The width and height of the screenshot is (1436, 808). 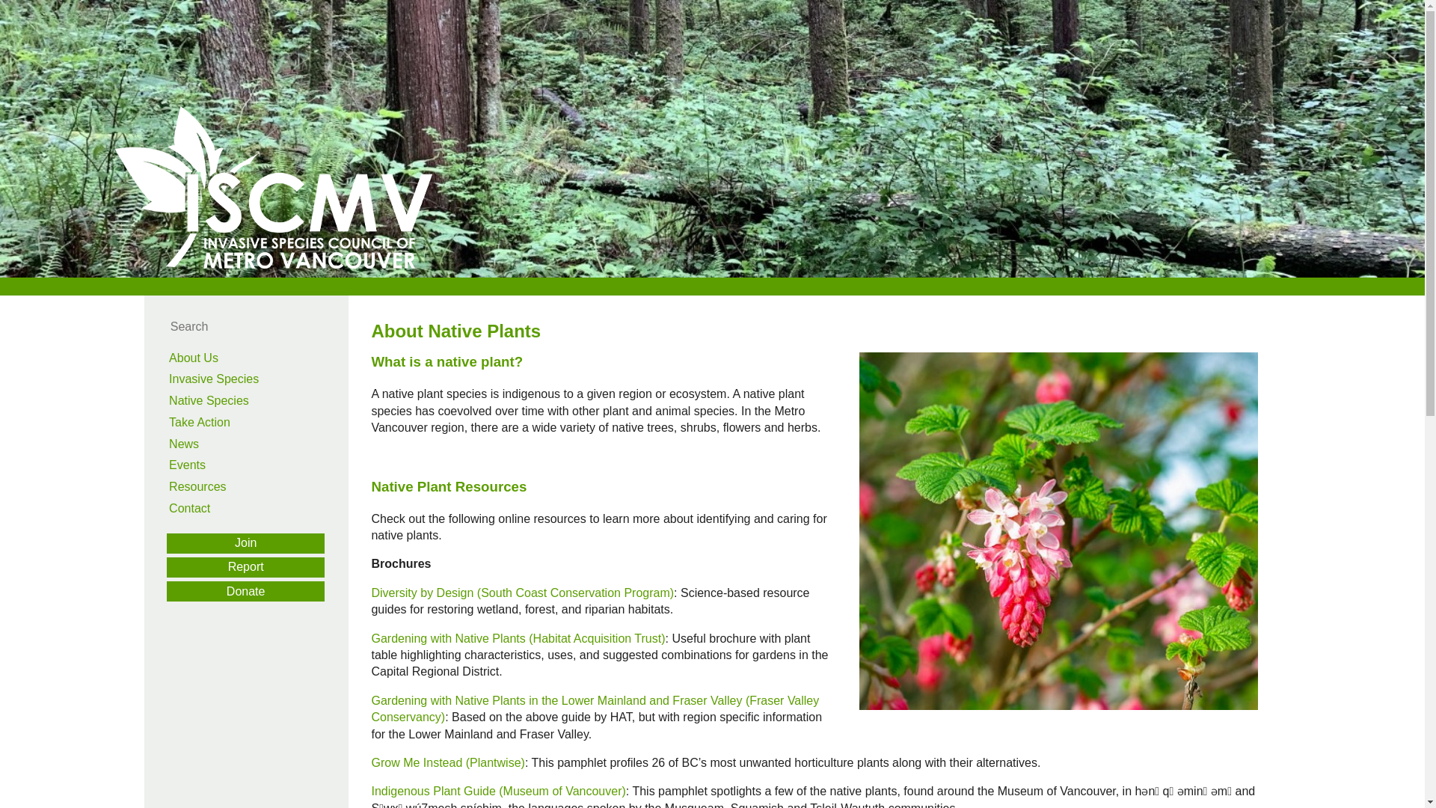 What do you see at coordinates (257, 465) in the screenshot?
I see `Events` at bounding box center [257, 465].